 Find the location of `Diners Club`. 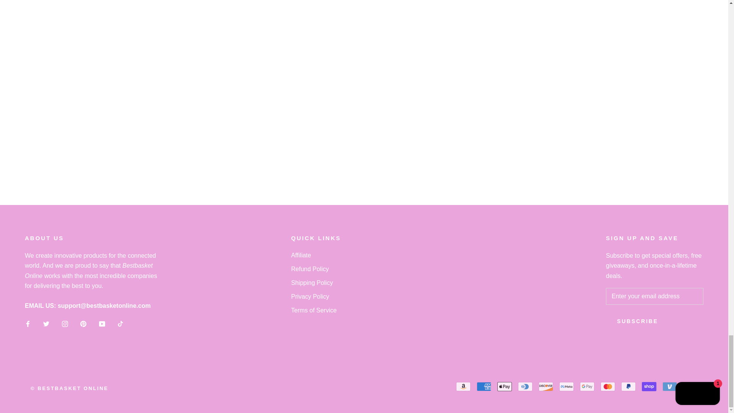

Diners Club is located at coordinates (525, 386).